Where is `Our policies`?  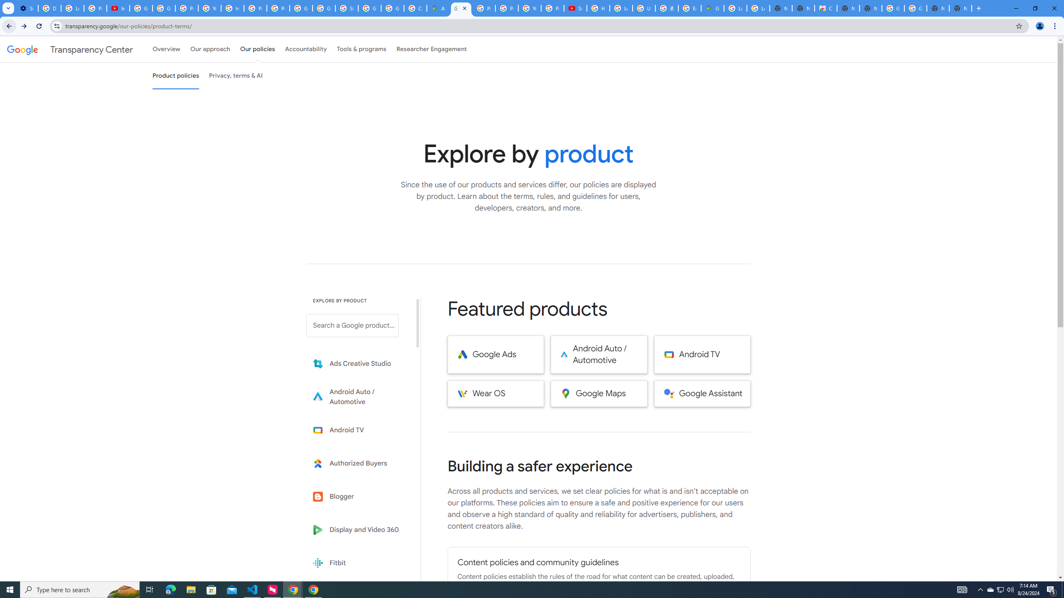 Our policies is located at coordinates (257, 49).